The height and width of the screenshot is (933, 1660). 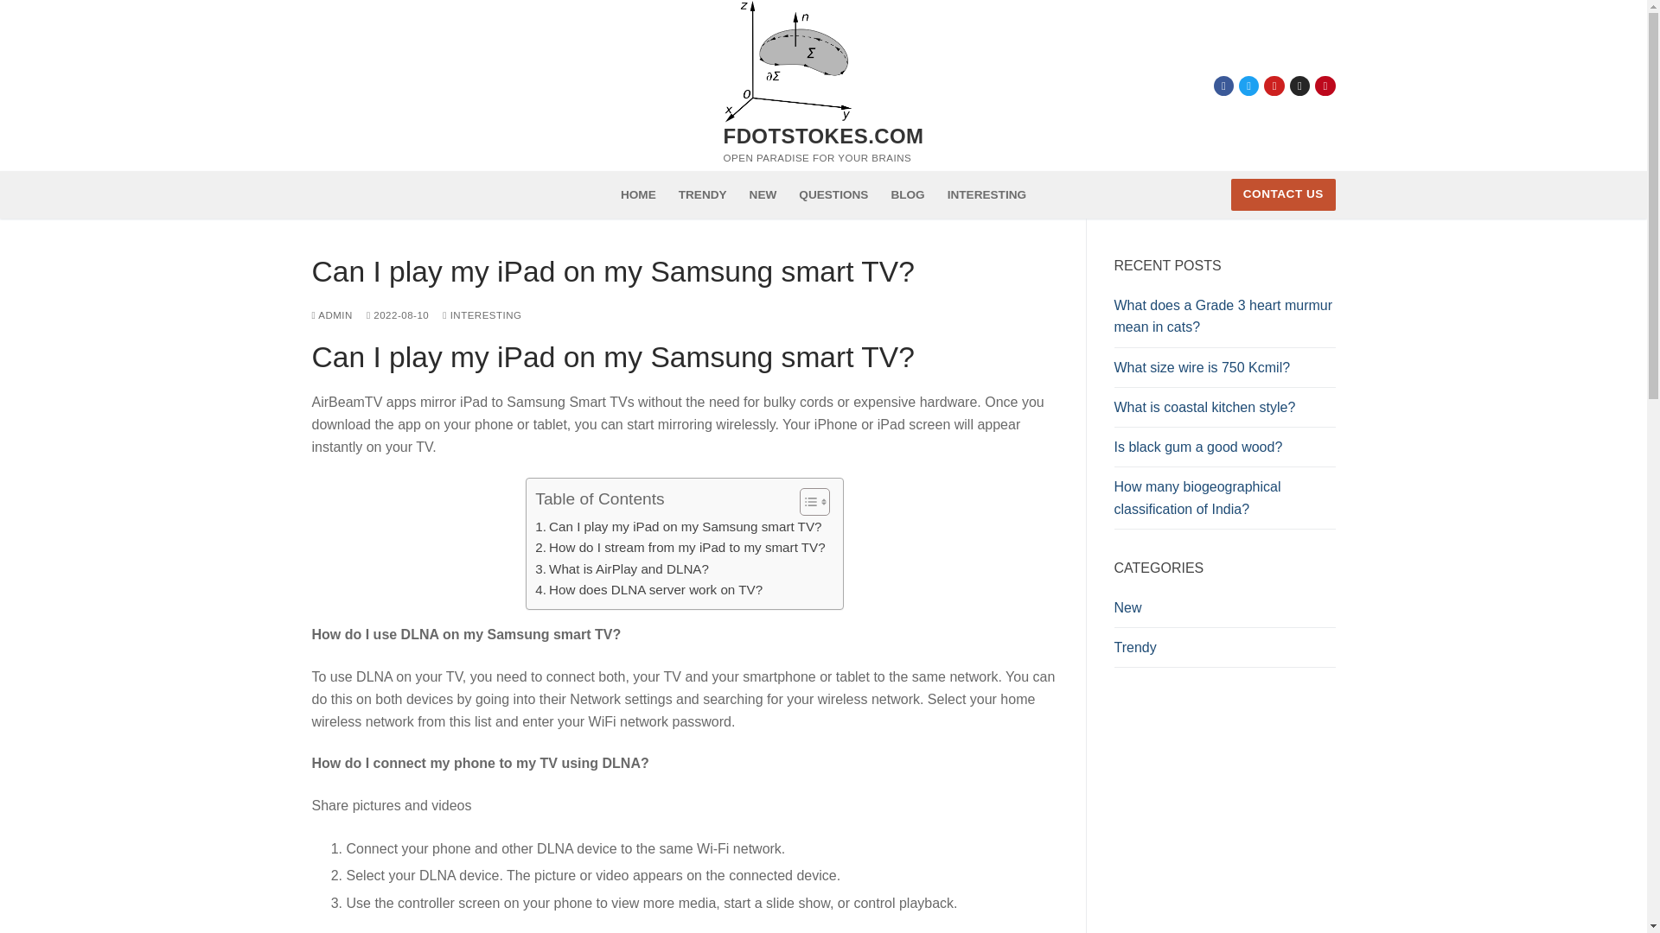 I want to click on NEW, so click(x=763, y=195).